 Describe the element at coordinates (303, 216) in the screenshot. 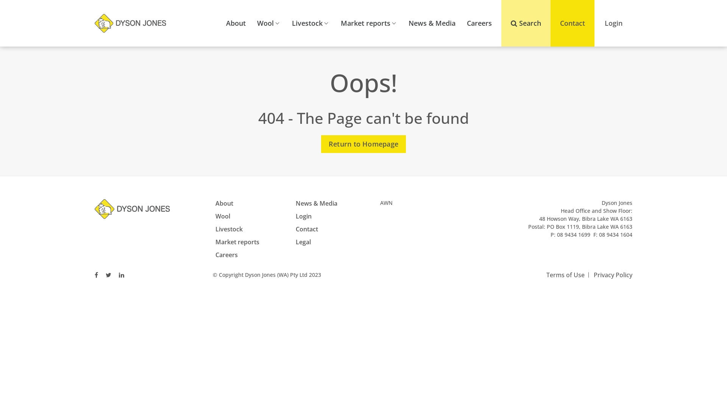

I see `Login` at that location.